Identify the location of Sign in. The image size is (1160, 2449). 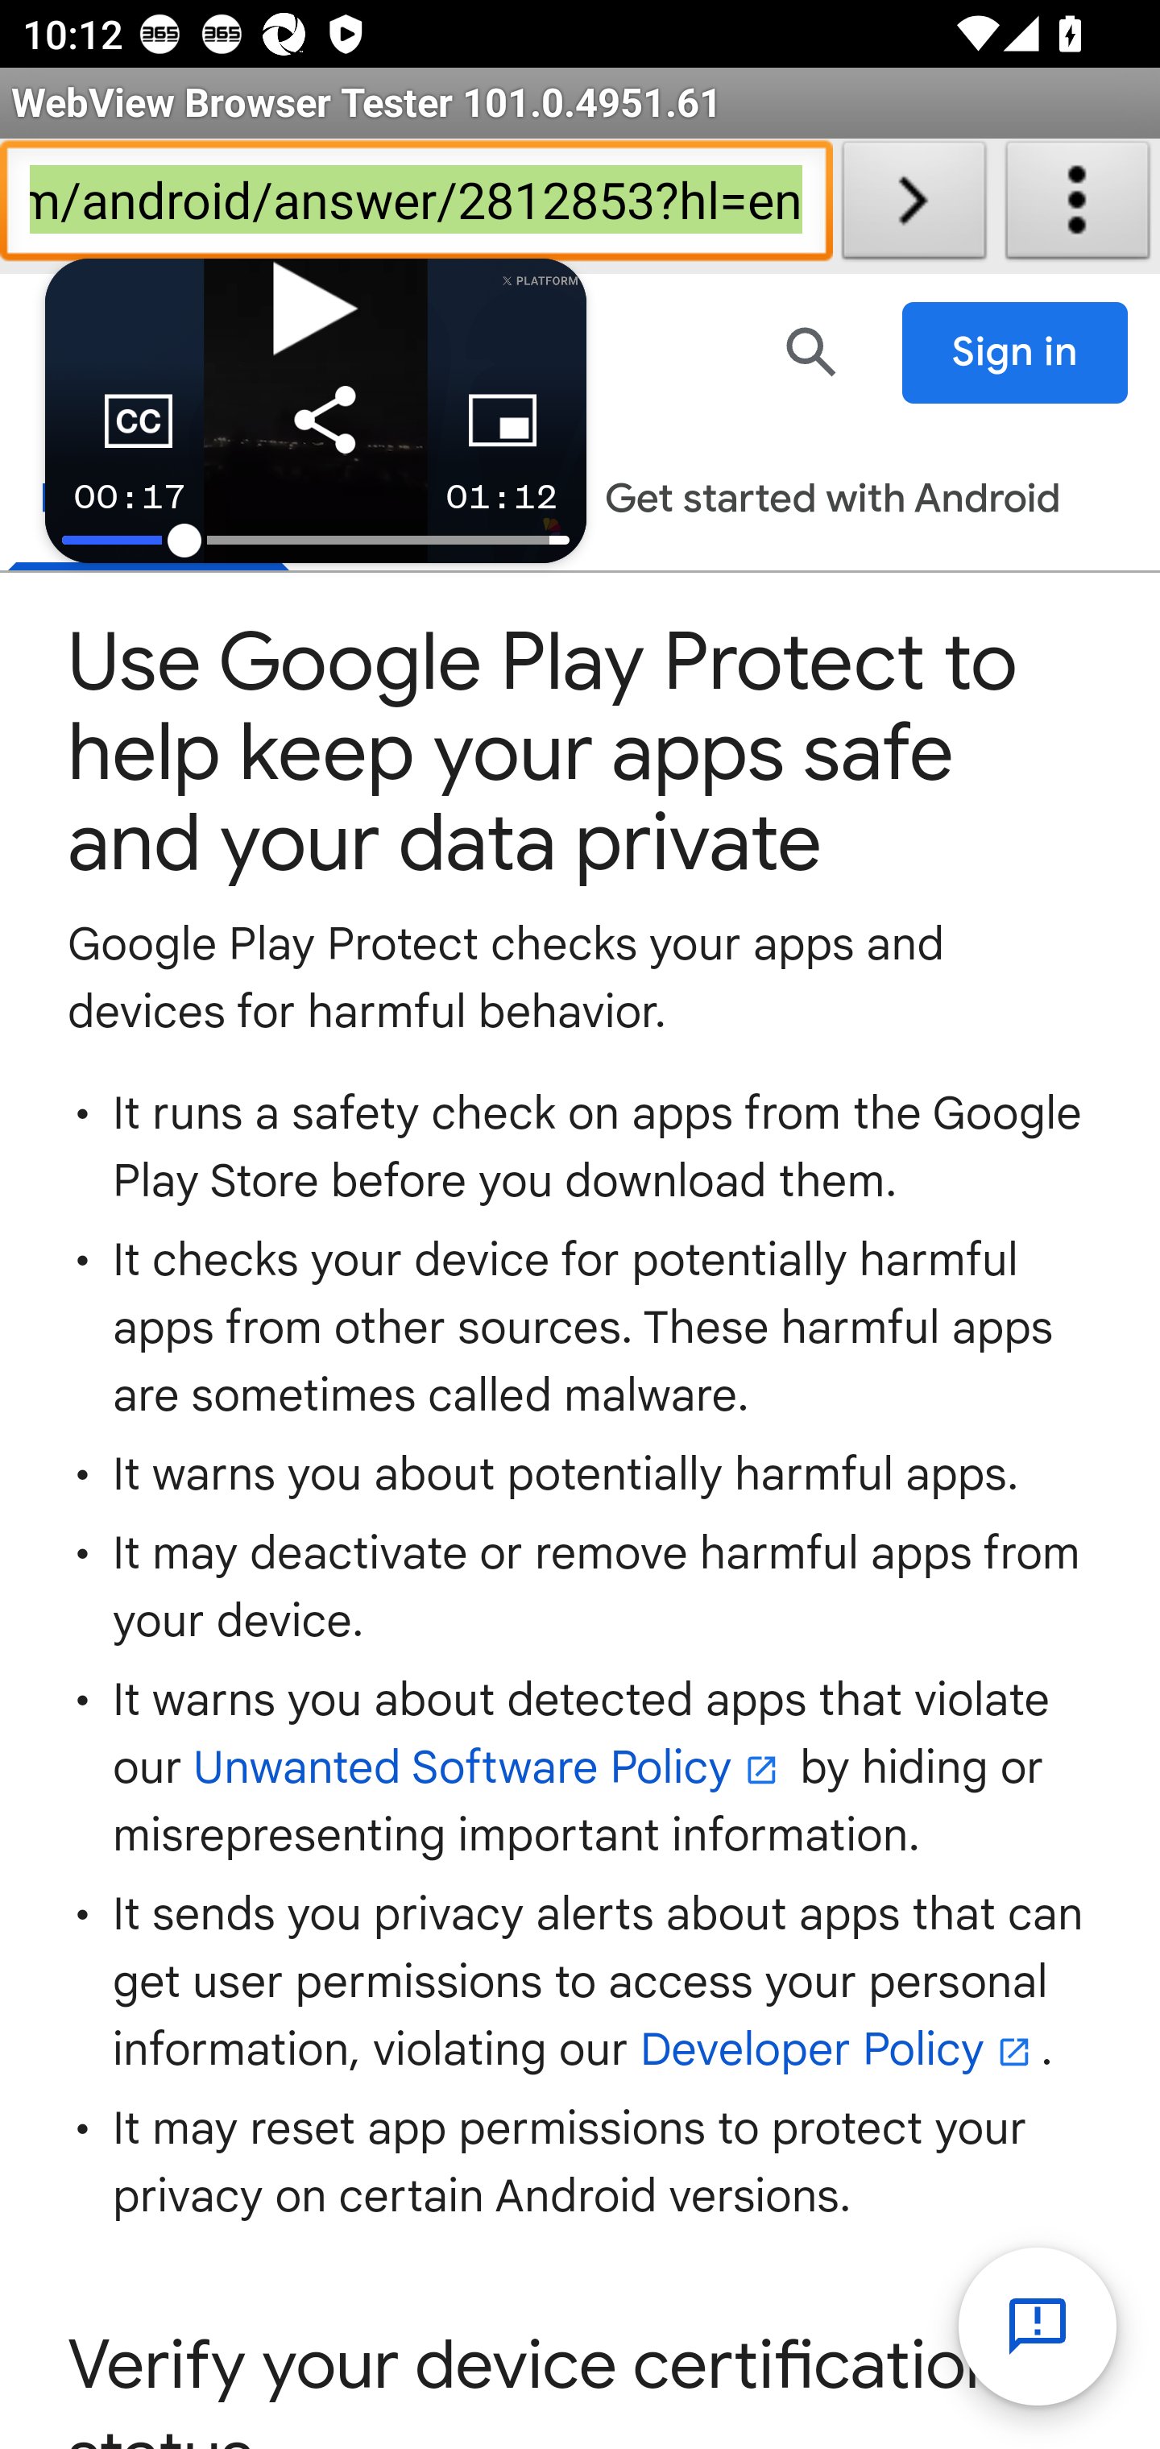
(1016, 353).